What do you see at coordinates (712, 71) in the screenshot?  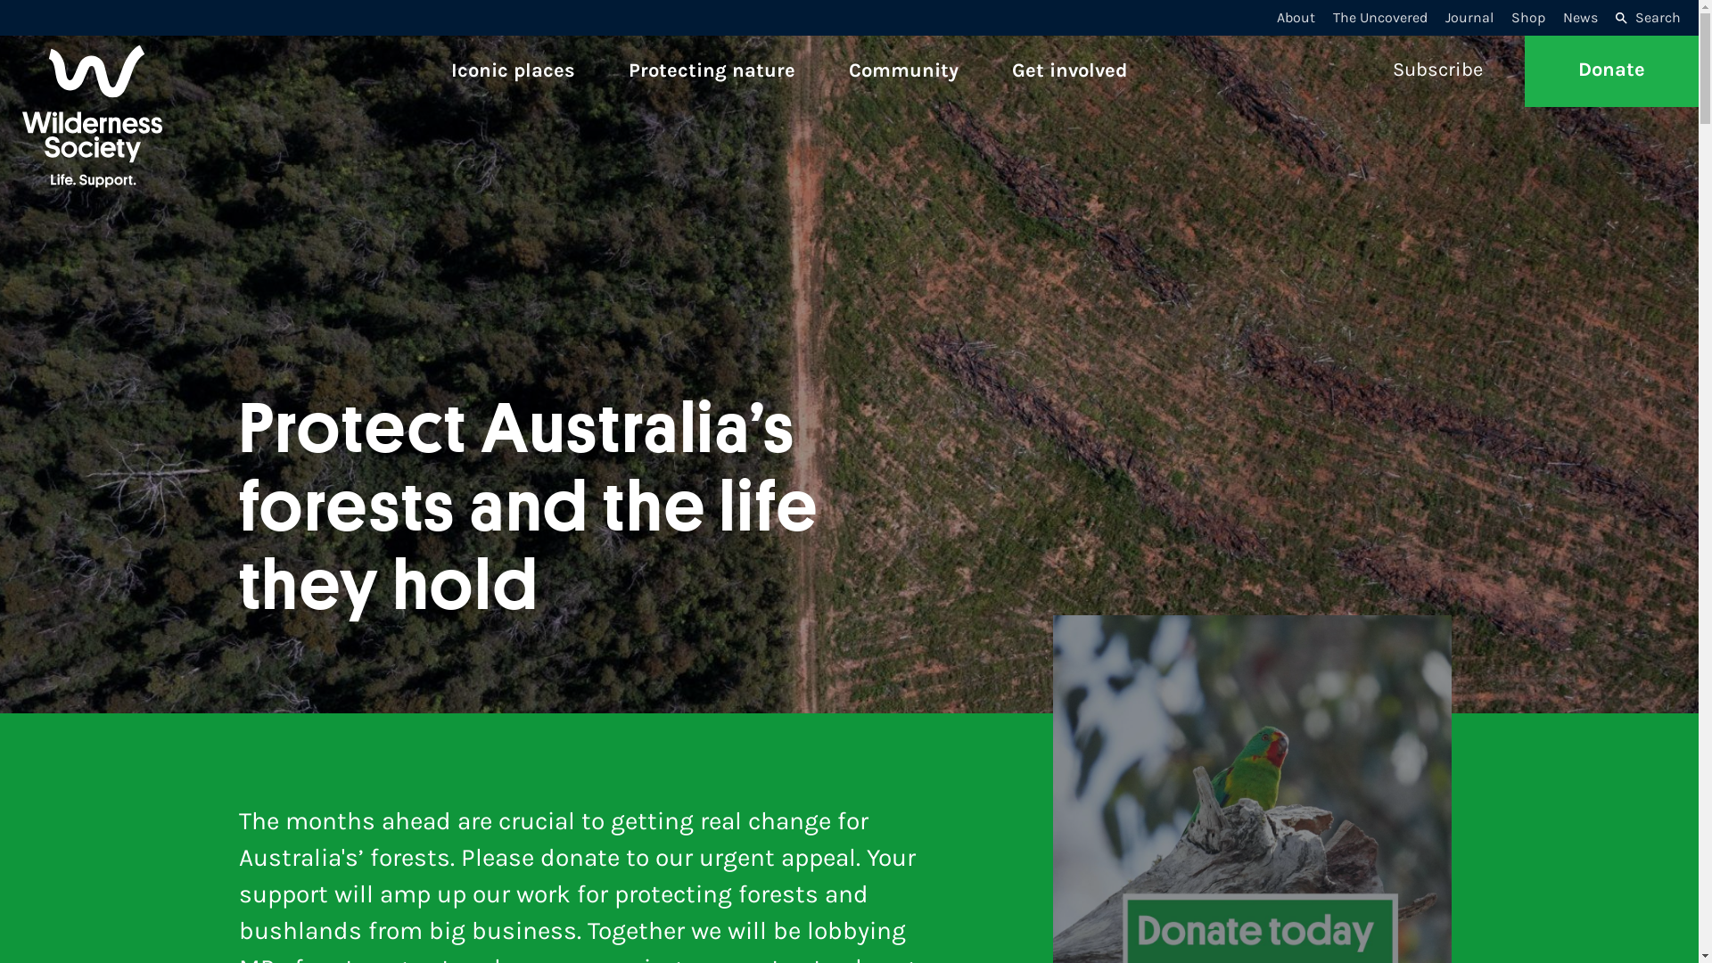 I see `Protecting nature` at bounding box center [712, 71].